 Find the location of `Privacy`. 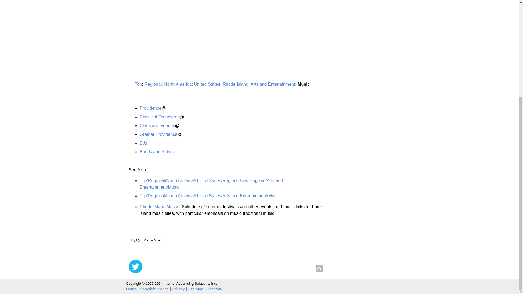

Privacy is located at coordinates (178, 289).